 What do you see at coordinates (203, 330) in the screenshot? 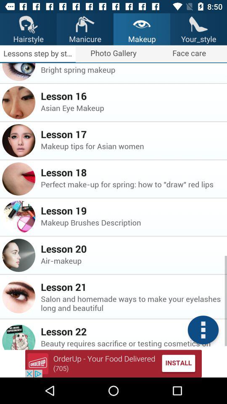
I see `gallery tool boy` at bounding box center [203, 330].